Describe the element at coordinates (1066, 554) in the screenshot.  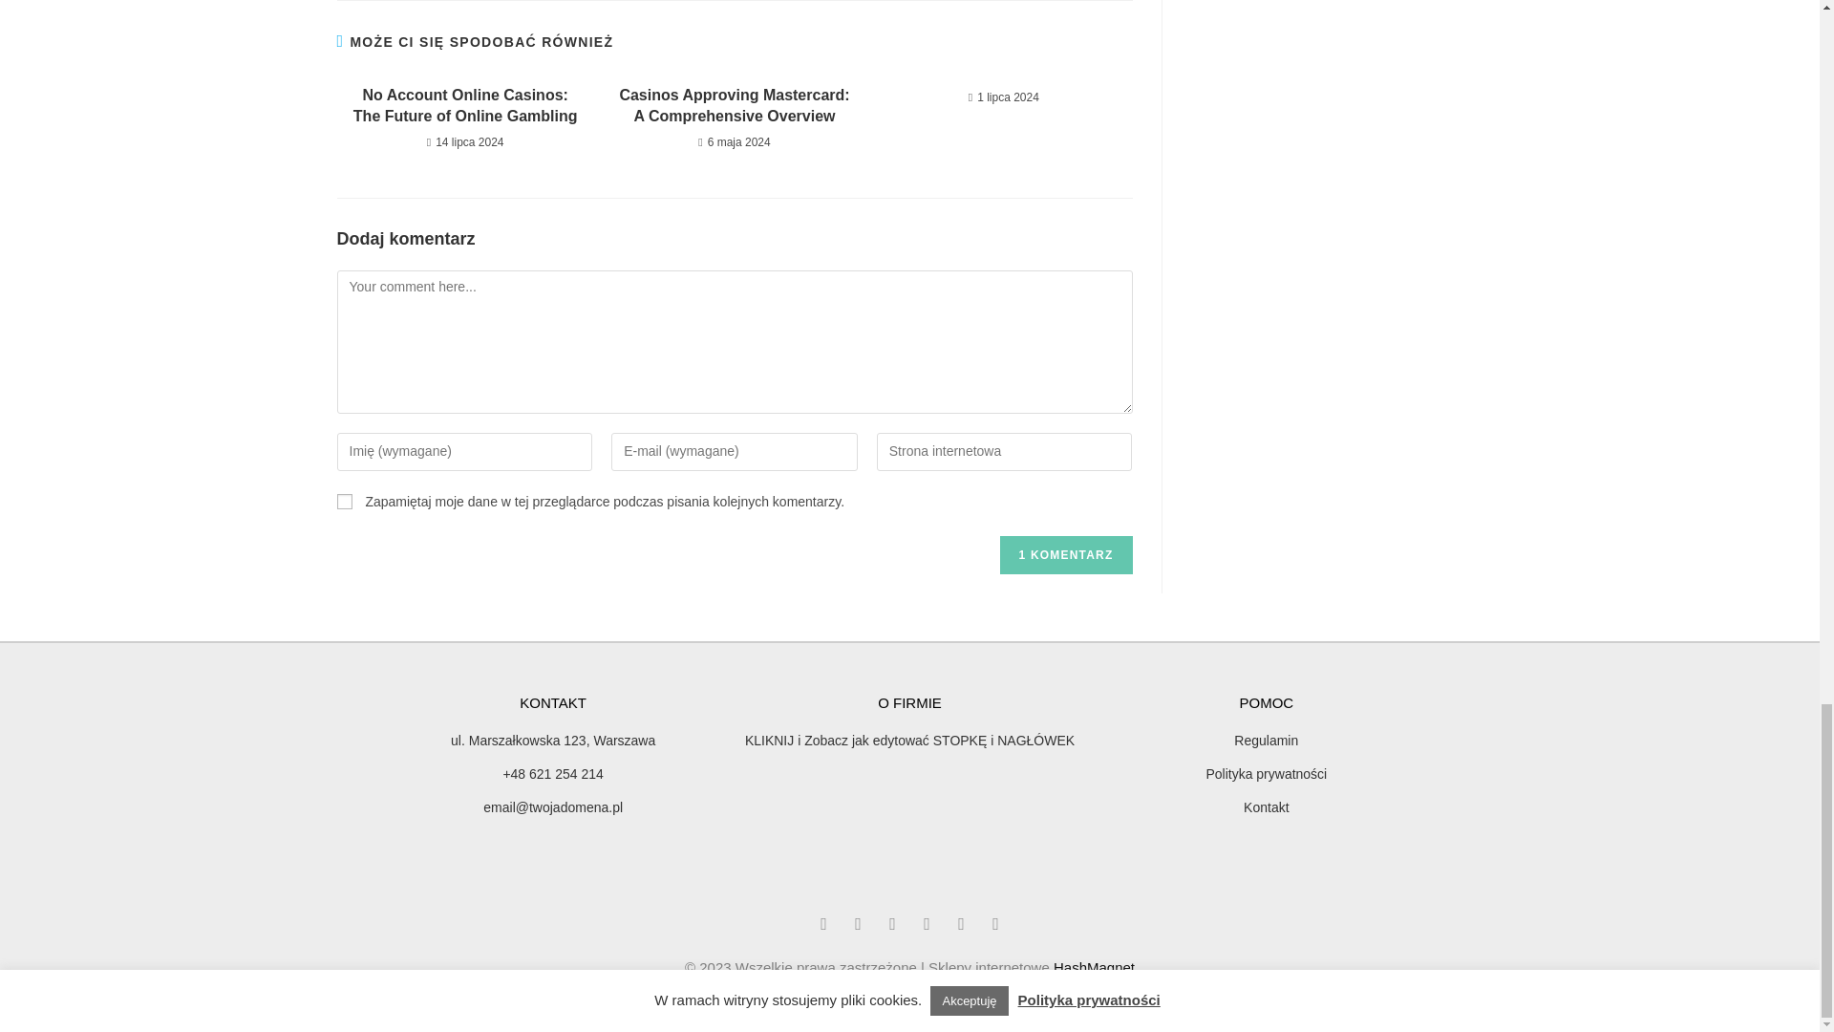
I see `1 Komentarz` at that location.